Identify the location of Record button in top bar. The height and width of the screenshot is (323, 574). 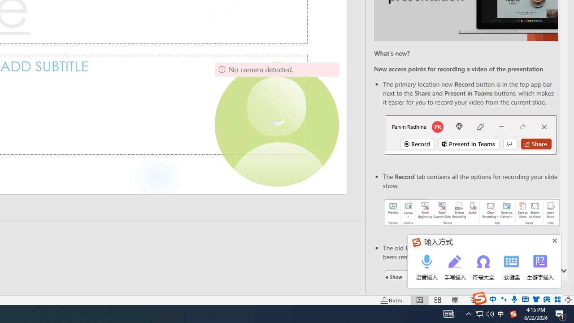
(470, 135).